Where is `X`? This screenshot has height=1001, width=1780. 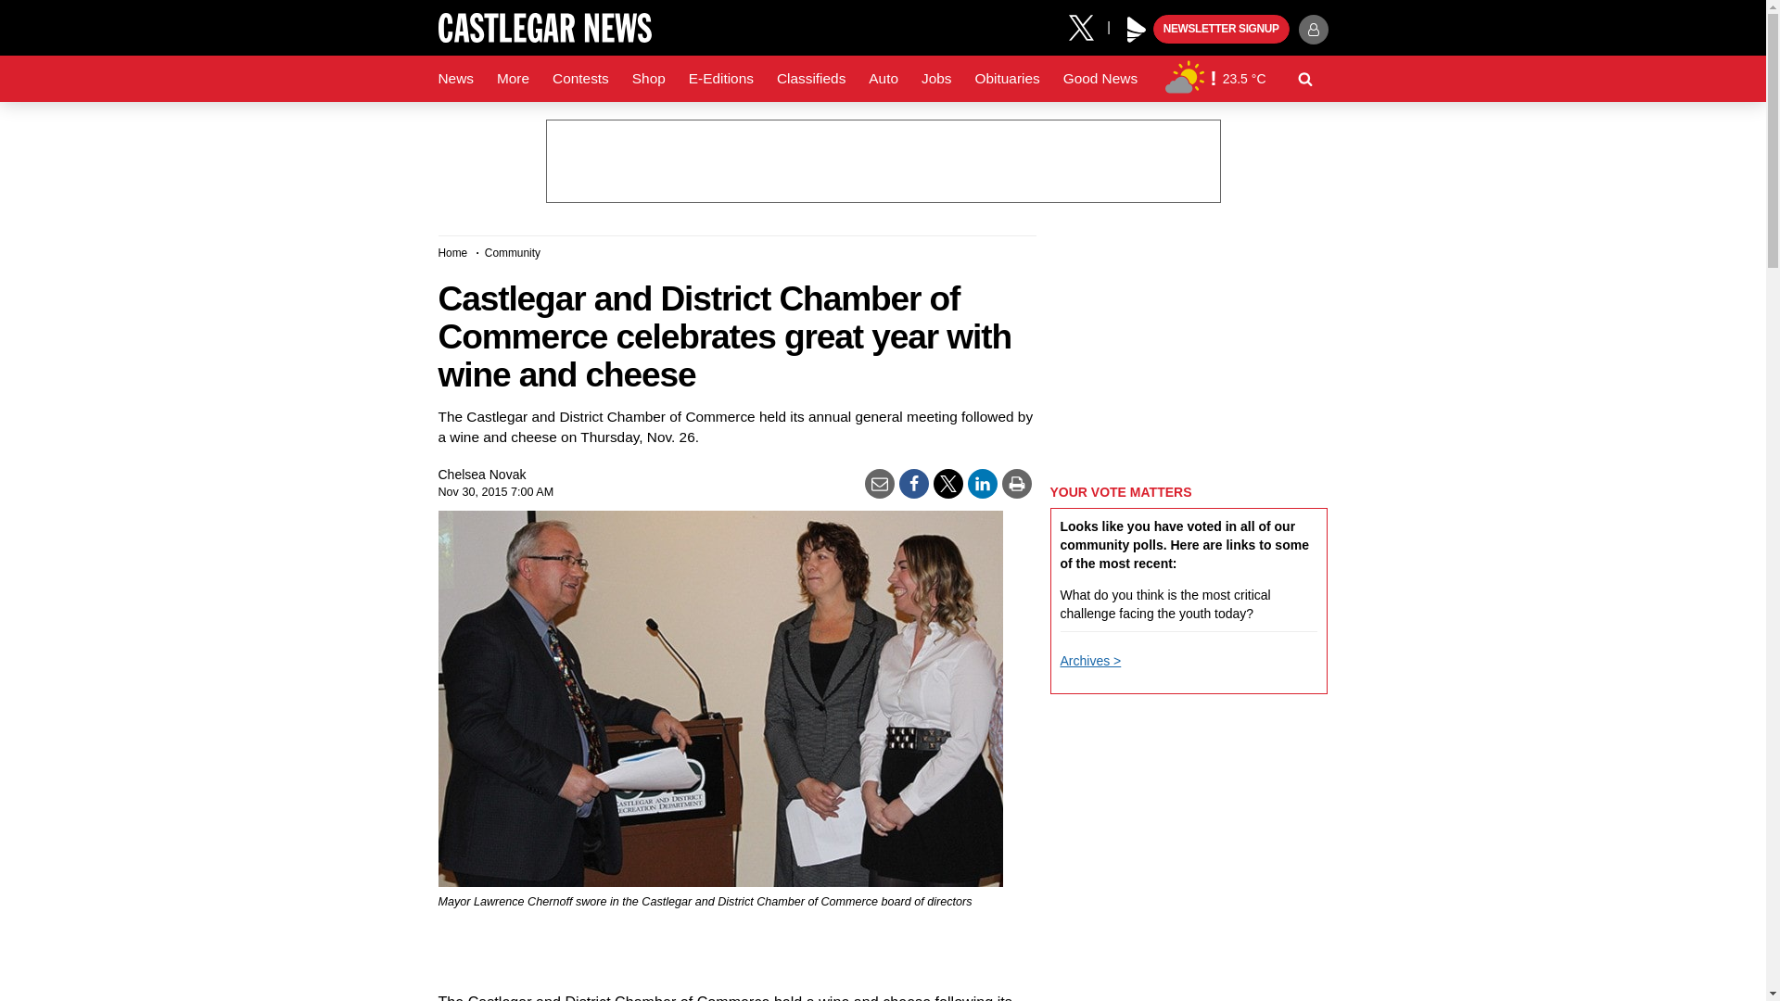
X is located at coordinates (1087, 26).